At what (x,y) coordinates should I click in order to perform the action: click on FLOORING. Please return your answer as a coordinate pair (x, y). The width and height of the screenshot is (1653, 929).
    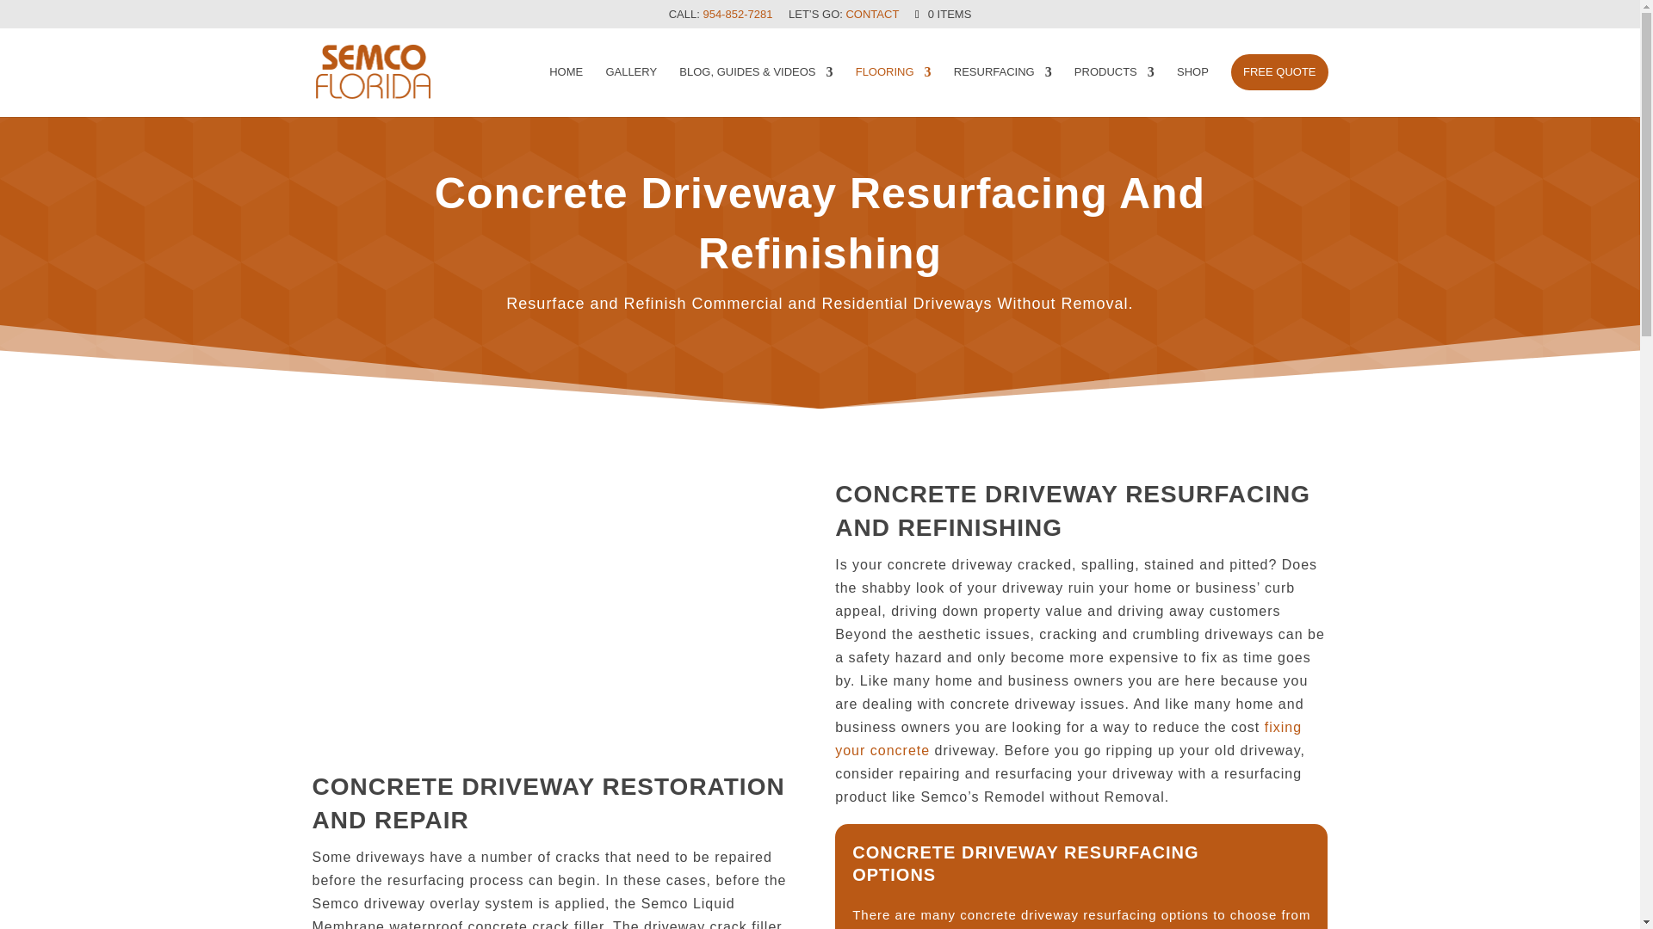
    Looking at the image, I should click on (894, 91).